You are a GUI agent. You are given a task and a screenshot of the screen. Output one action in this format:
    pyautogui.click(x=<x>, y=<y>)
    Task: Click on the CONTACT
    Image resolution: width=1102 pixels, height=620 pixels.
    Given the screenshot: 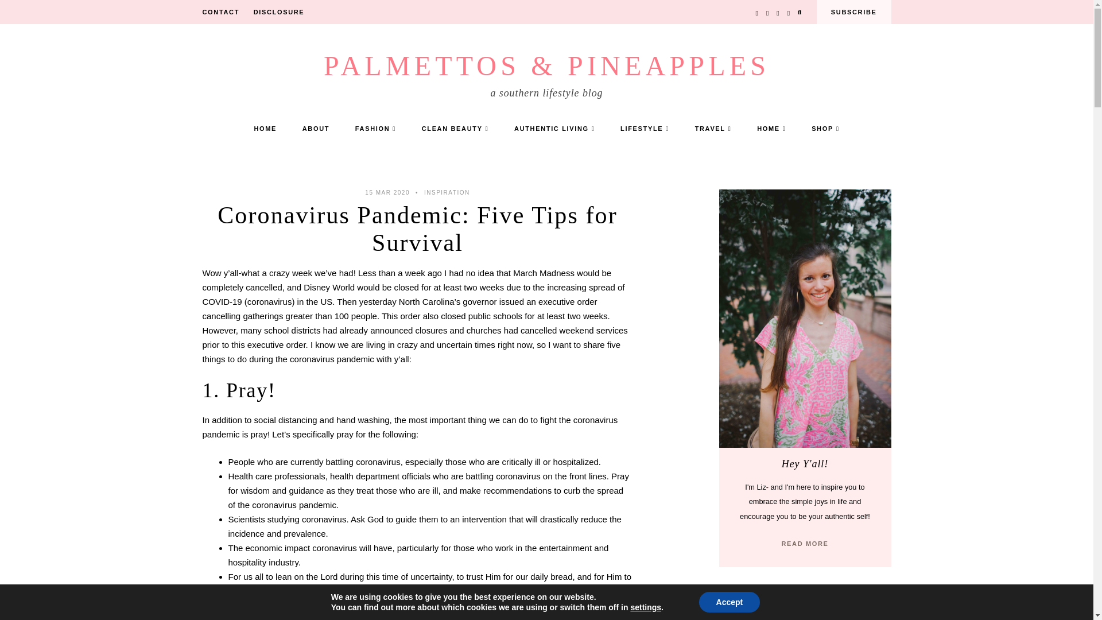 What is the action you would take?
    pyautogui.click(x=220, y=12)
    